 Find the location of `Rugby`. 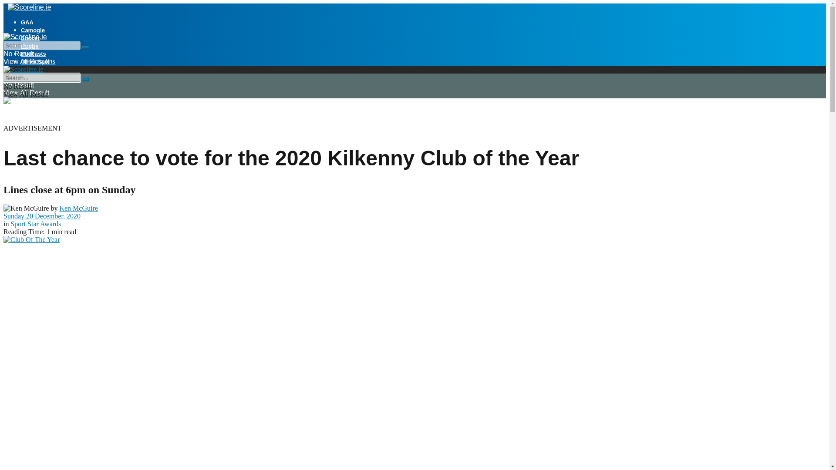

Rugby is located at coordinates (30, 46).